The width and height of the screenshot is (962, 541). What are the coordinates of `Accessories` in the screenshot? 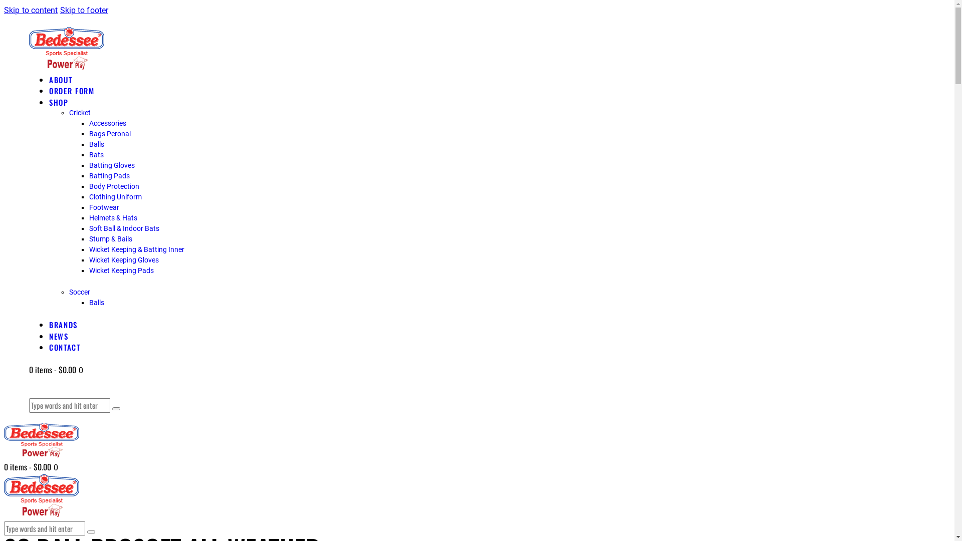 It's located at (108, 123).